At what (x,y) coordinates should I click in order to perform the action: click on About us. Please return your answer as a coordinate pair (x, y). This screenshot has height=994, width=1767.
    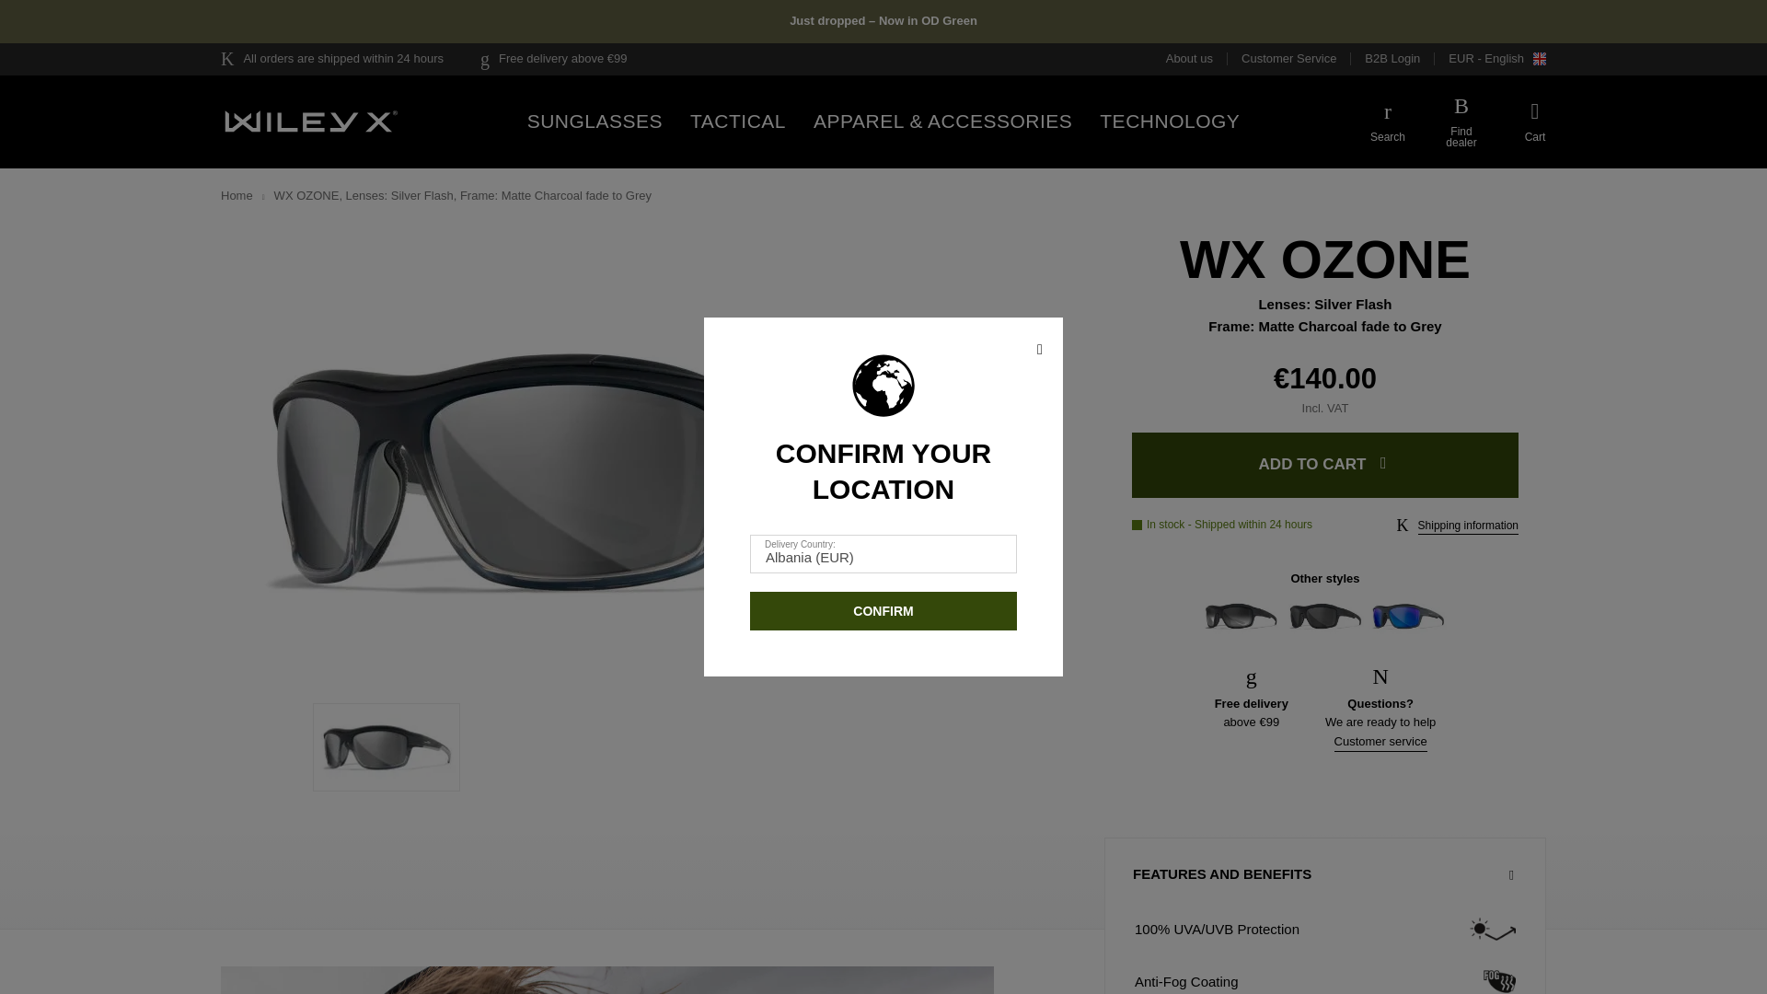
    Looking at the image, I should click on (1196, 59).